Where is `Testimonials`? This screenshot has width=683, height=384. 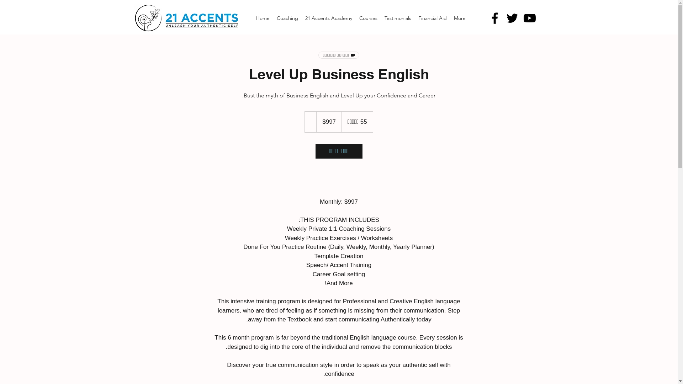 Testimonials is located at coordinates (398, 18).